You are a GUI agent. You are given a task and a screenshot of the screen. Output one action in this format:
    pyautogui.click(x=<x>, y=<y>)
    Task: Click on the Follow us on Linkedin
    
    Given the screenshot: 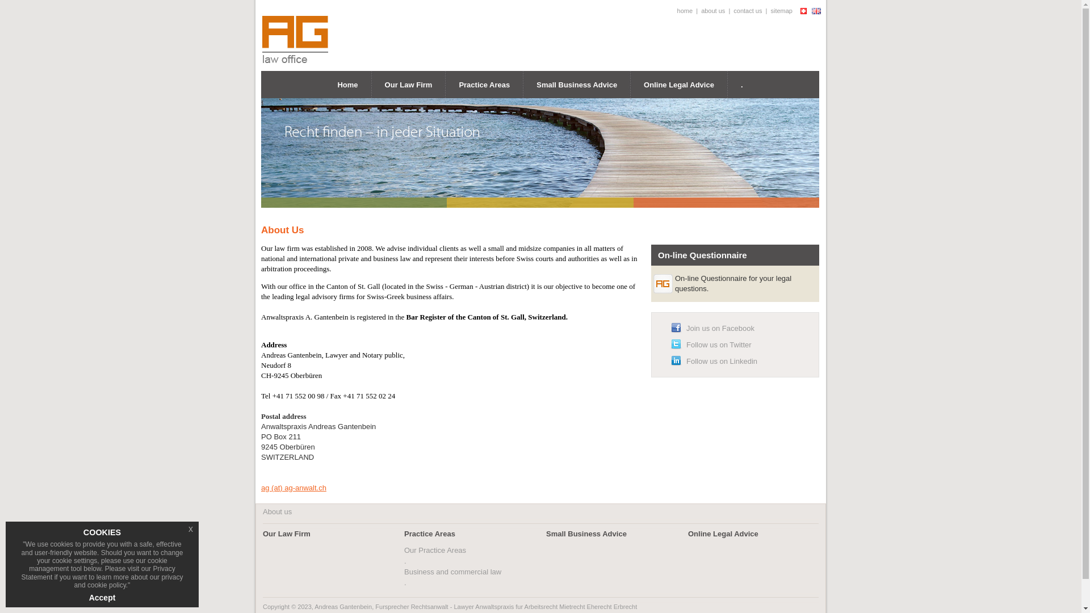 What is the action you would take?
    pyautogui.click(x=722, y=361)
    